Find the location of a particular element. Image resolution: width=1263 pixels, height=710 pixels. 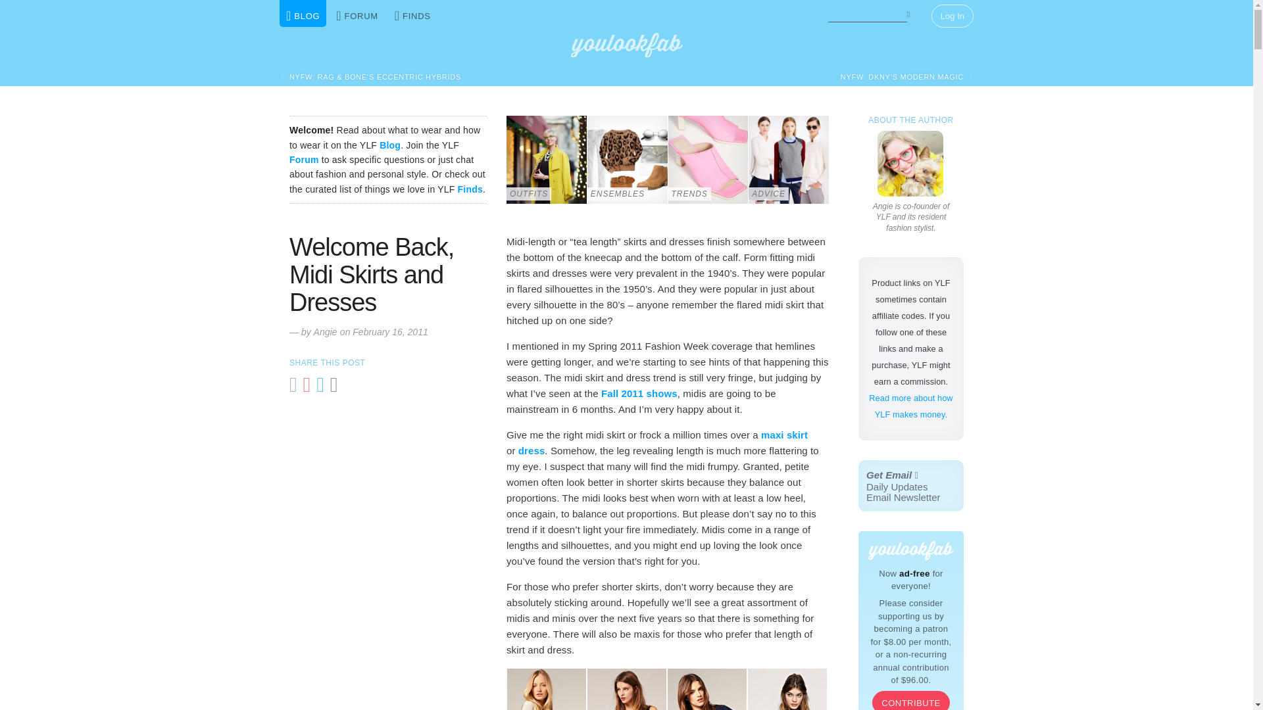

Read more about how YLF makes money. is located at coordinates (708, 159).